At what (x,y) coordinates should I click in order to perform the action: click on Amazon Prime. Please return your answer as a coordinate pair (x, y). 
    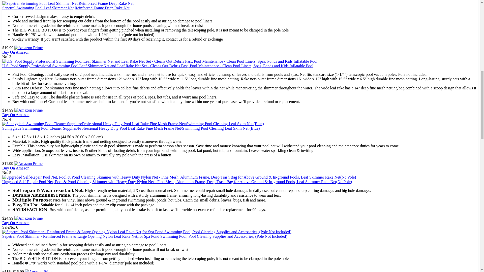
    Looking at the image, I should click on (28, 48).